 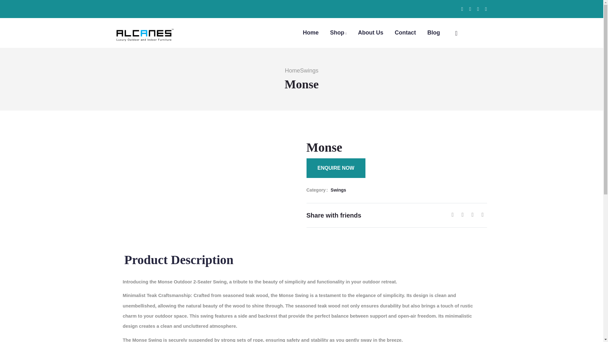 What do you see at coordinates (338, 32) in the screenshot?
I see `Shop` at bounding box center [338, 32].